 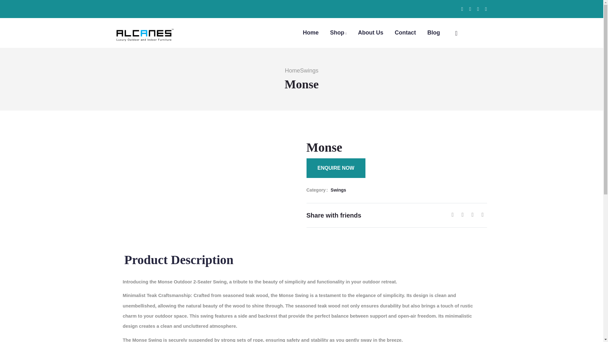 What do you see at coordinates (338, 32) in the screenshot?
I see `Shop` at bounding box center [338, 32].